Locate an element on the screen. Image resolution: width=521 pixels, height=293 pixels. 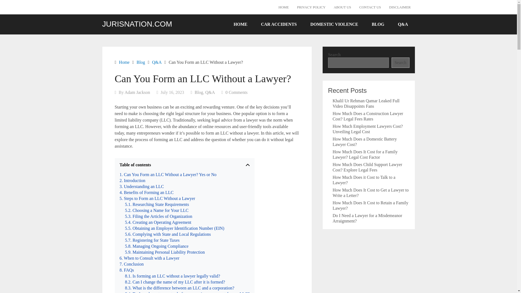
0 Comments is located at coordinates (237, 92).